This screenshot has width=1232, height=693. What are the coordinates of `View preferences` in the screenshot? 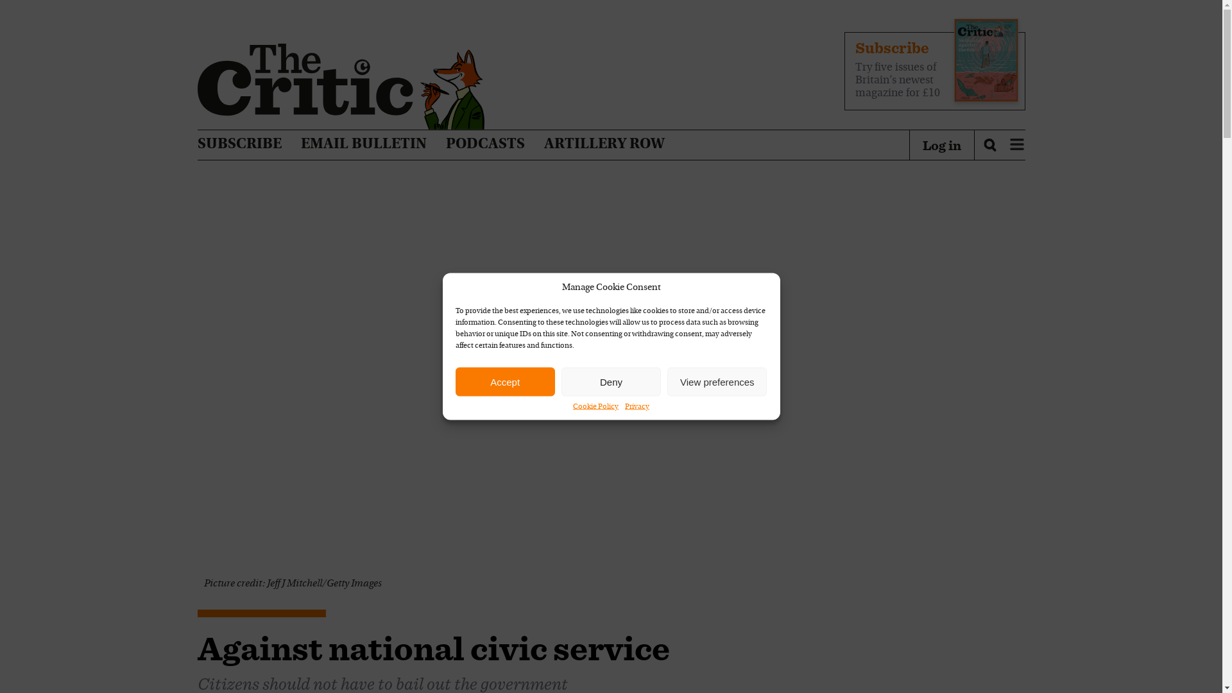 It's located at (717, 381).